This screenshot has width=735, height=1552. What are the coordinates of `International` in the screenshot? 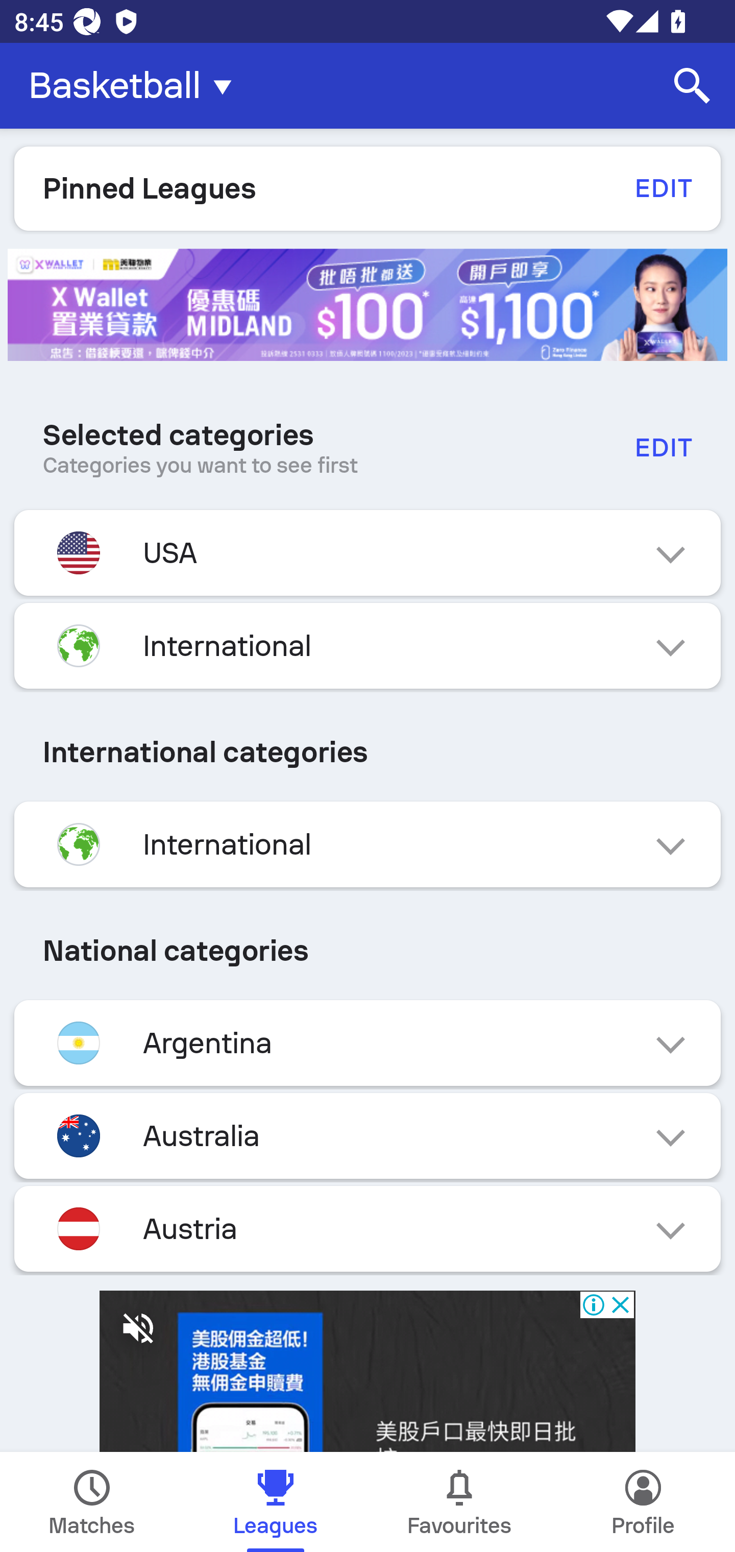 It's located at (367, 844).